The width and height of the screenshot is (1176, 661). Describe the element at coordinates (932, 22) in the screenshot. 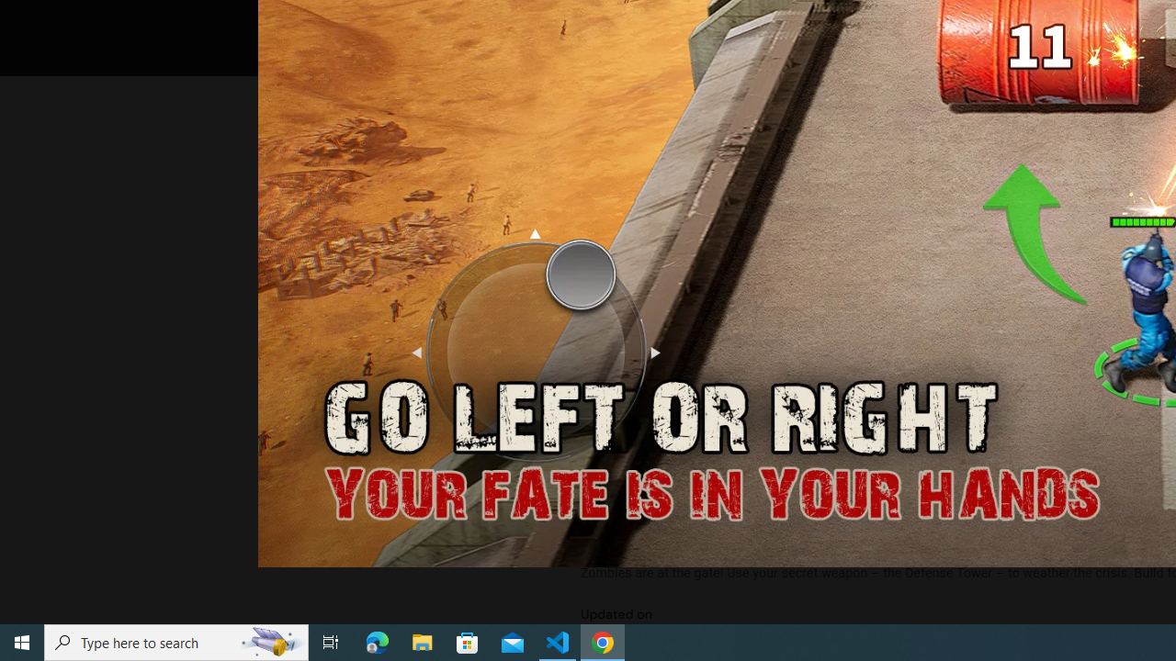

I see `Add to wishlist` at that location.